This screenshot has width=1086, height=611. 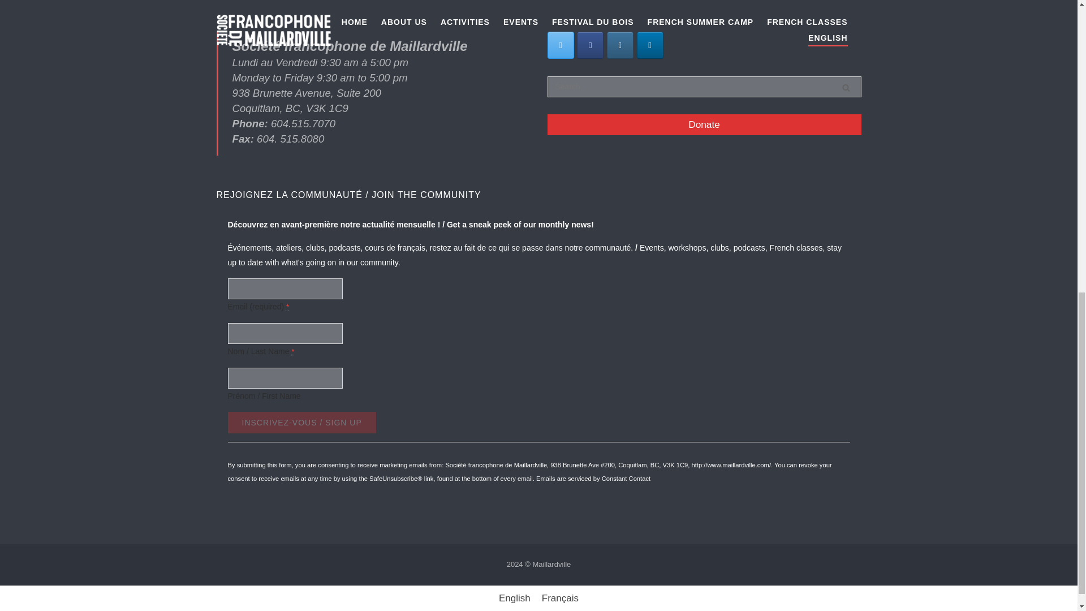 What do you see at coordinates (704, 124) in the screenshot?
I see `Donate` at bounding box center [704, 124].